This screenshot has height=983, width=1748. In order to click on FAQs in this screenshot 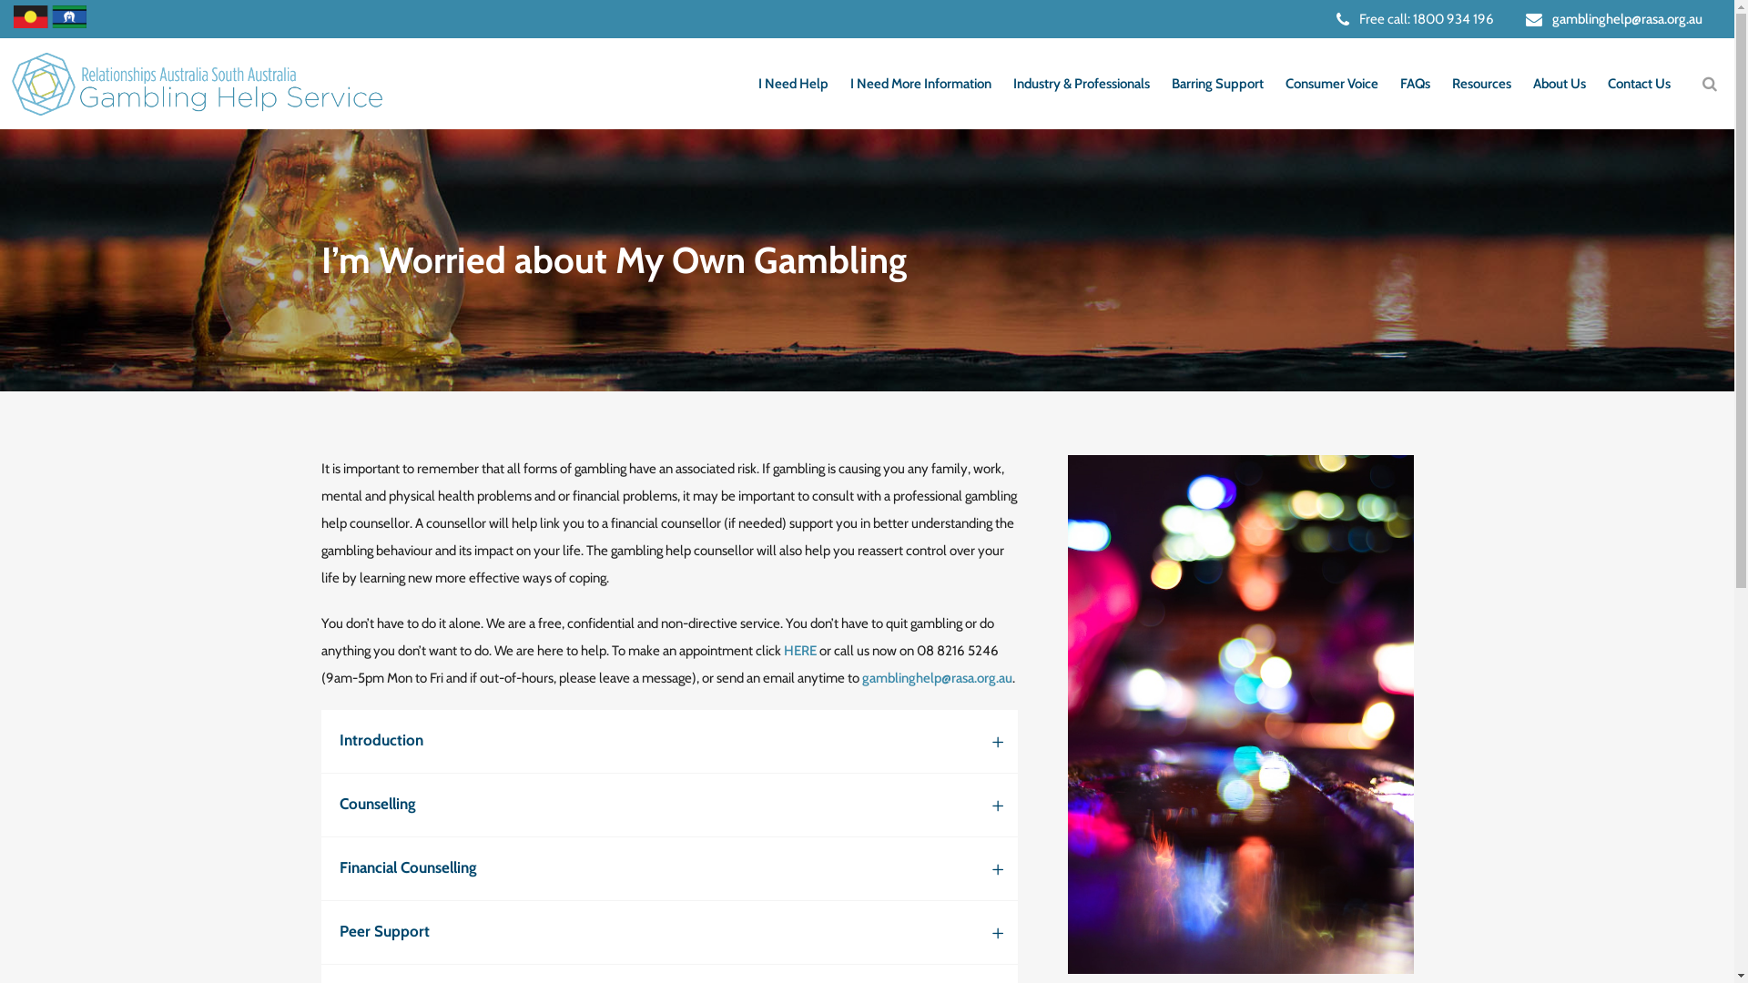, I will do `click(1415, 84)`.